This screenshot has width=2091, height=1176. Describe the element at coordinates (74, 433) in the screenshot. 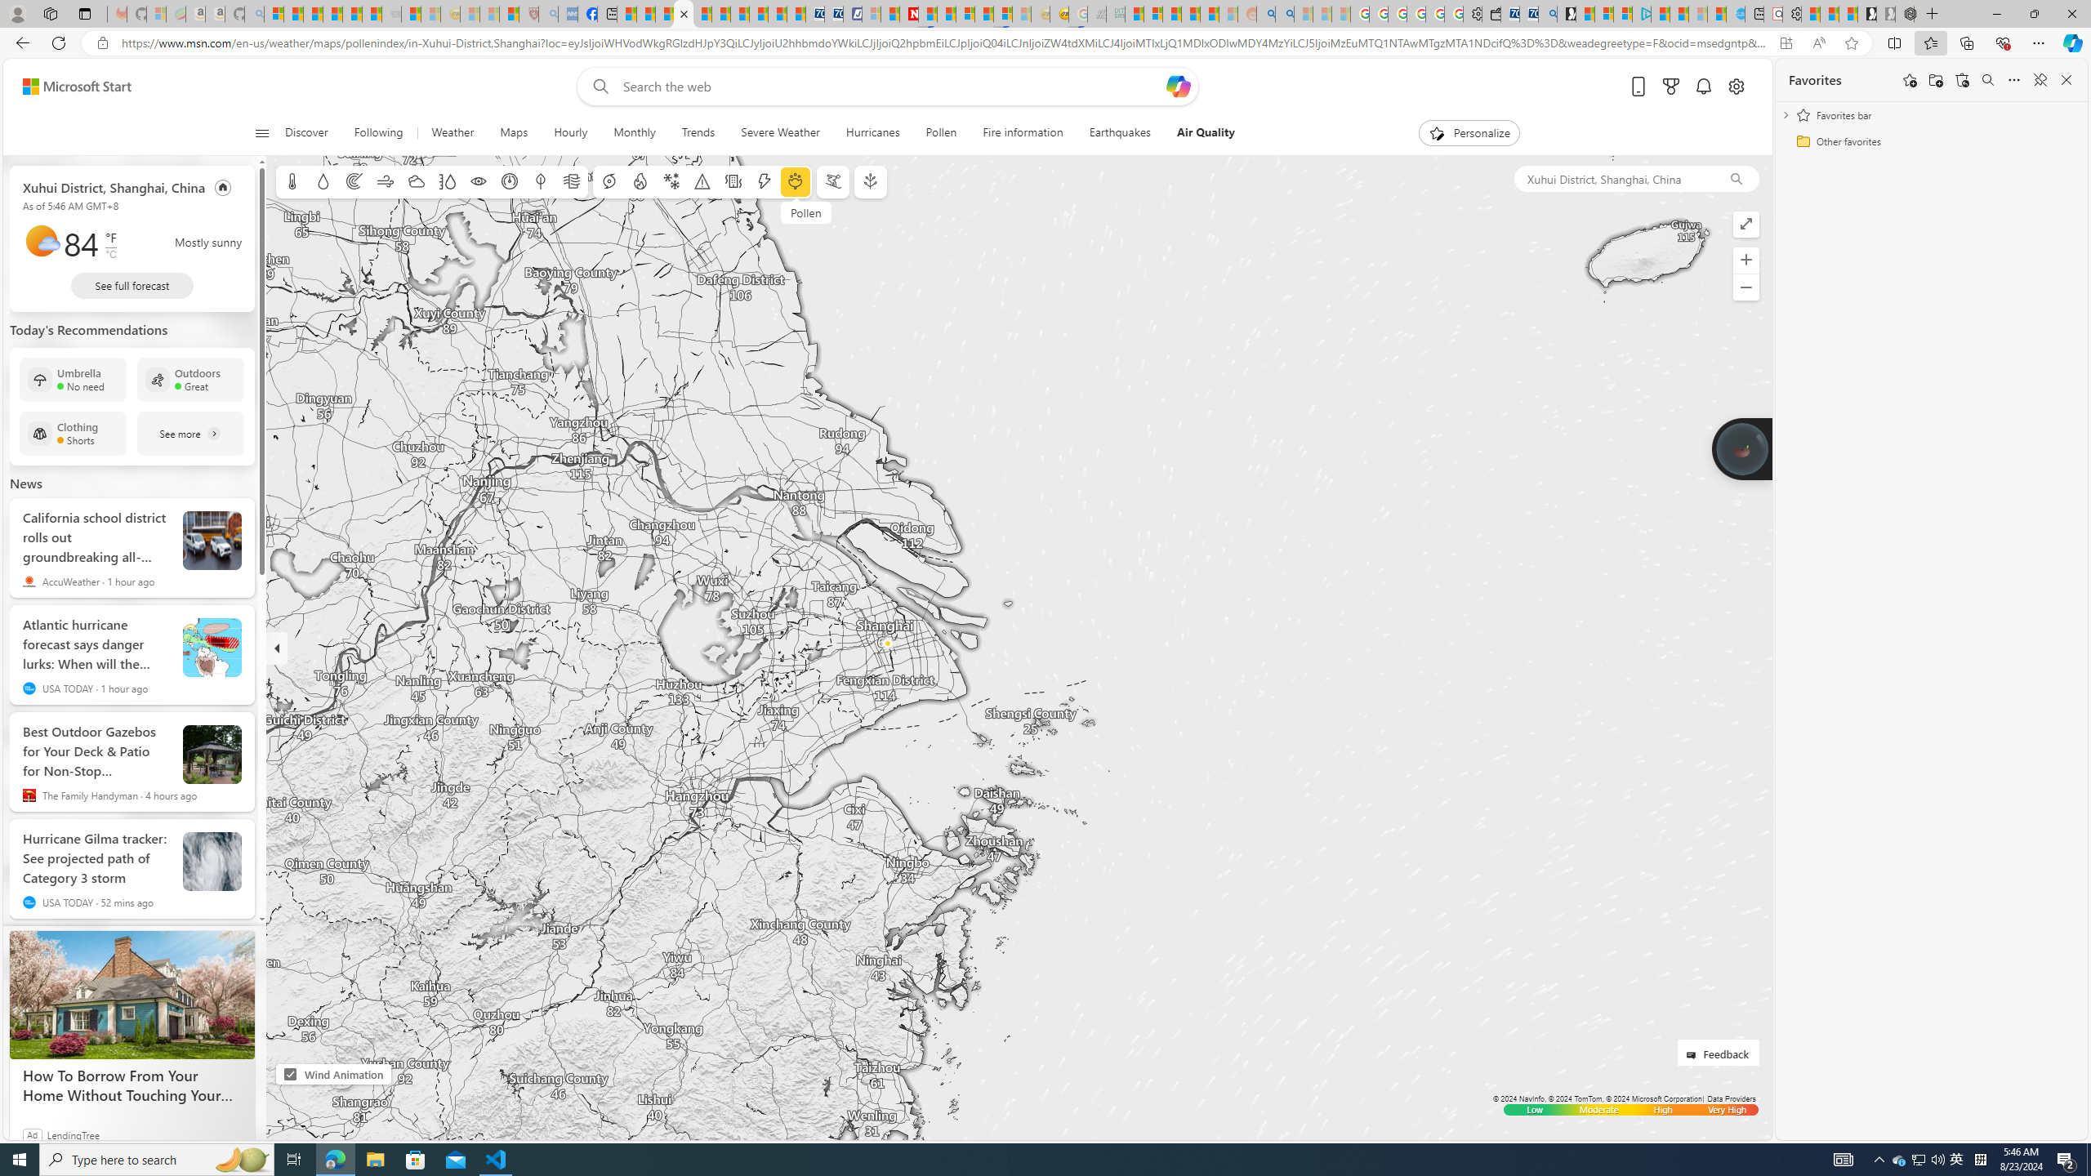

I see `Clothing Shorts` at that location.